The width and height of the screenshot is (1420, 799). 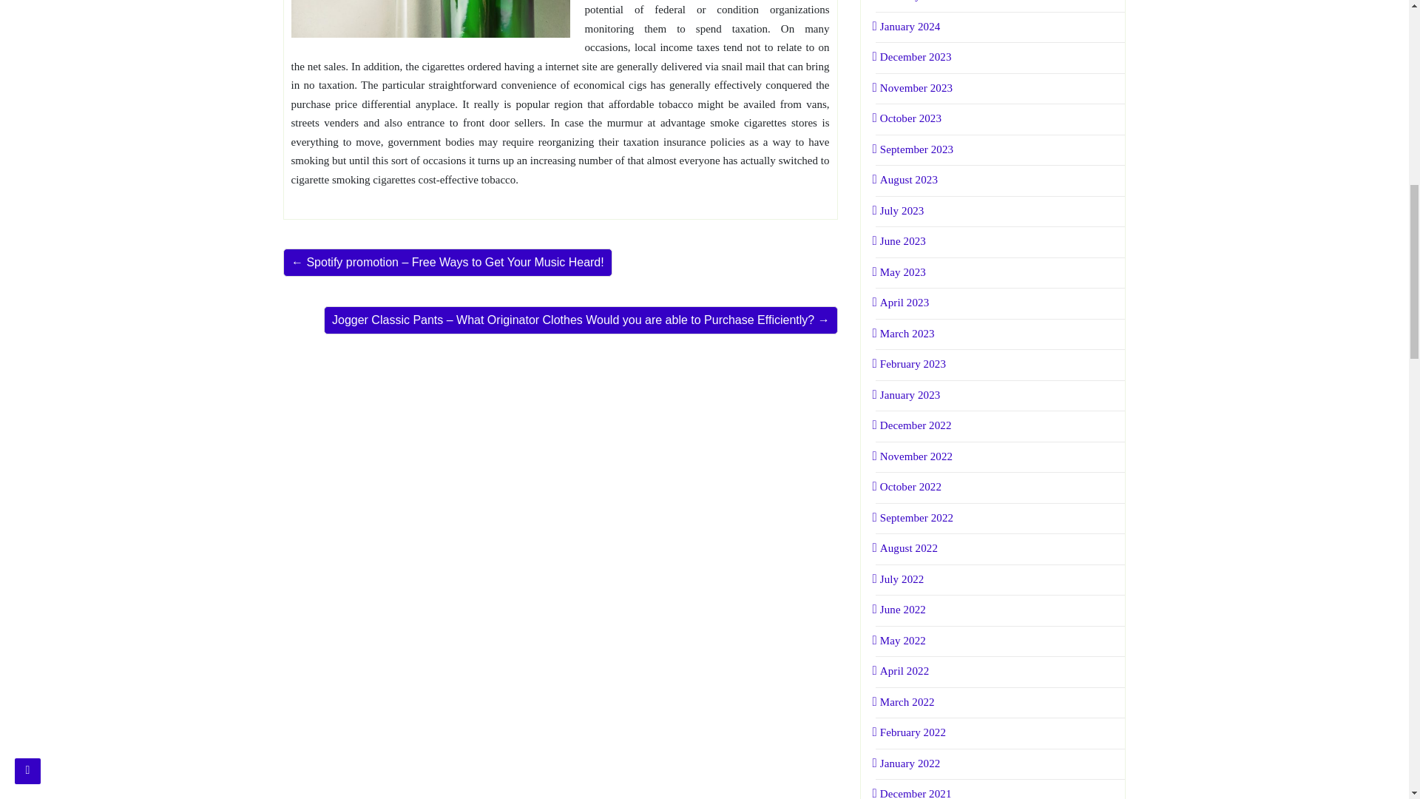 I want to click on August 2023, so click(x=907, y=179).